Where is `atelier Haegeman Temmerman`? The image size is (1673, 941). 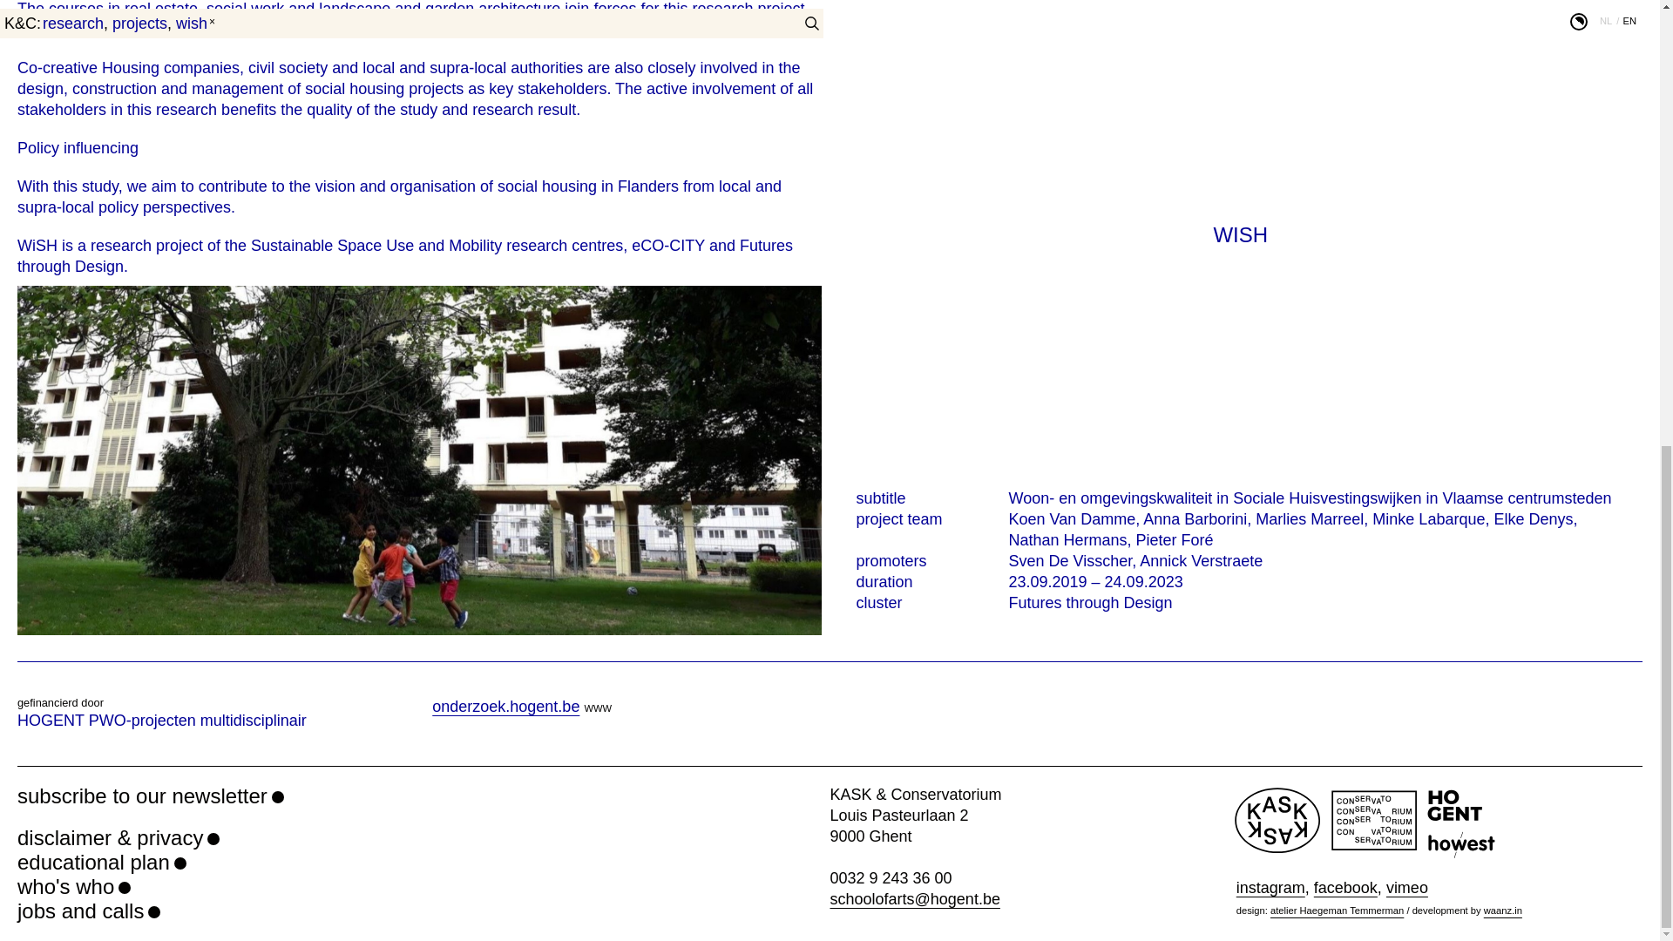
atelier Haegeman Temmerman is located at coordinates (1337, 910).